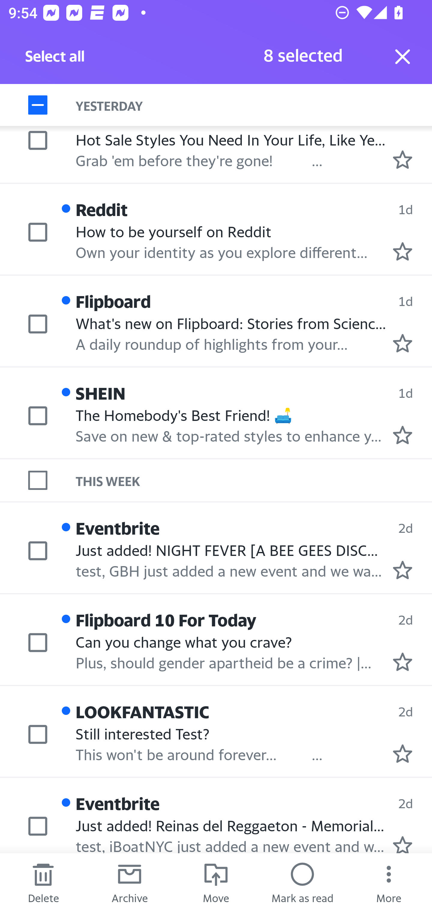 Image resolution: width=432 pixels, height=912 pixels. What do you see at coordinates (403, 434) in the screenshot?
I see `Mark as starred.` at bounding box center [403, 434].